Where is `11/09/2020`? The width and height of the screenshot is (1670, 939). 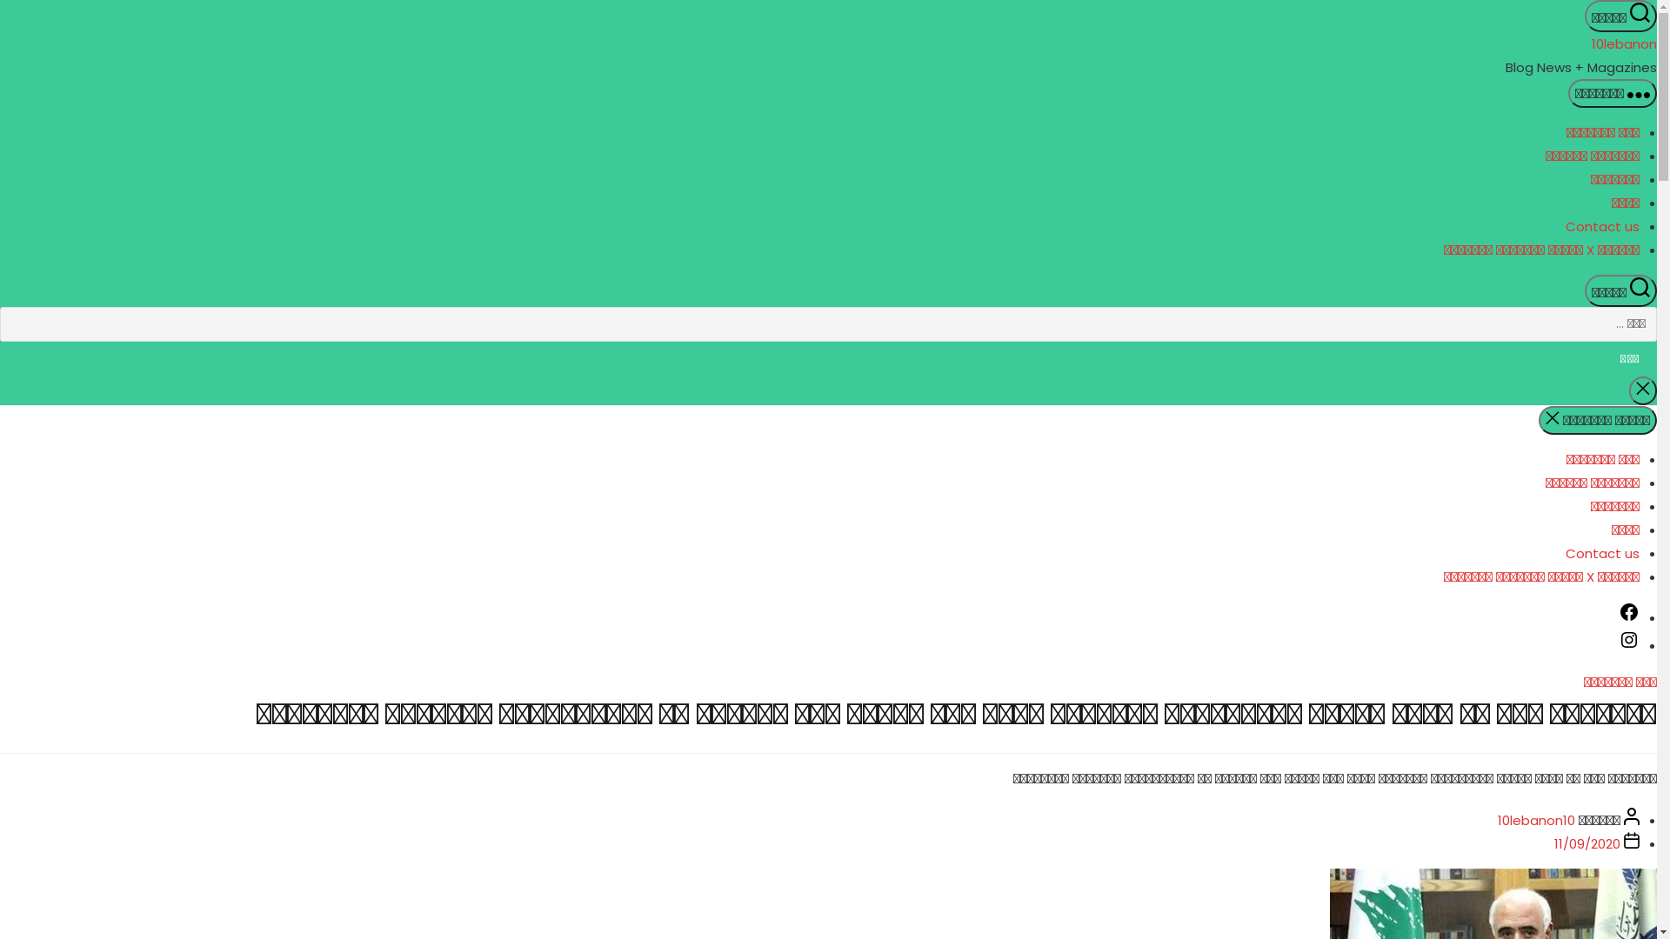 11/09/2020 is located at coordinates (1587, 843).